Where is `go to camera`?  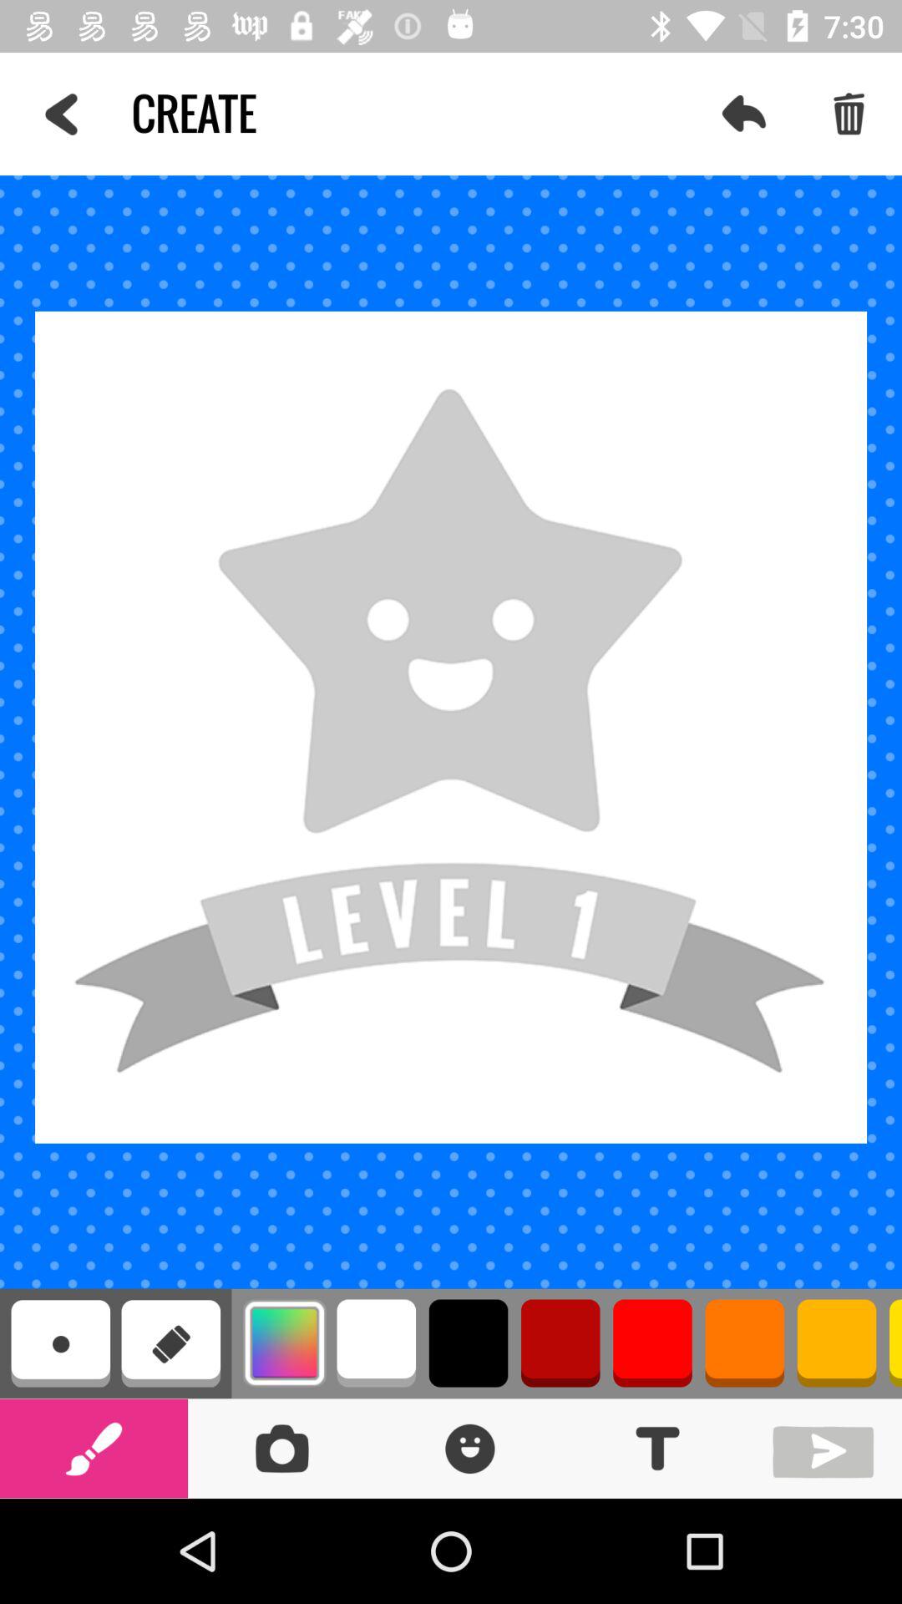 go to camera is located at coordinates (282, 1449).